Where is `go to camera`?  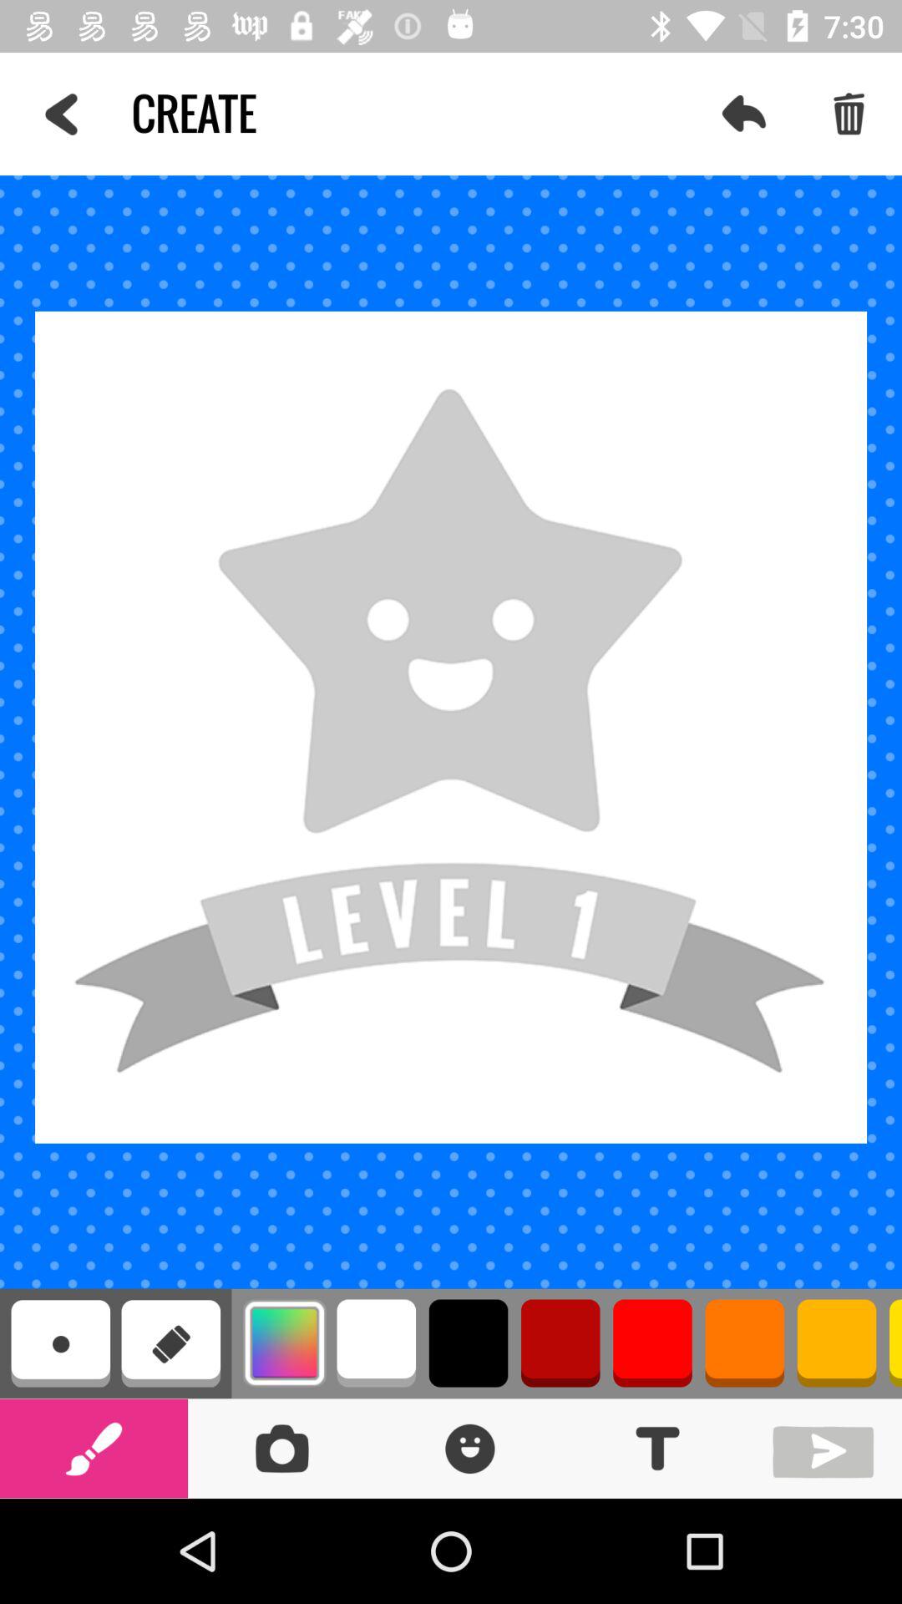 go to camera is located at coordinates (282, 1449).